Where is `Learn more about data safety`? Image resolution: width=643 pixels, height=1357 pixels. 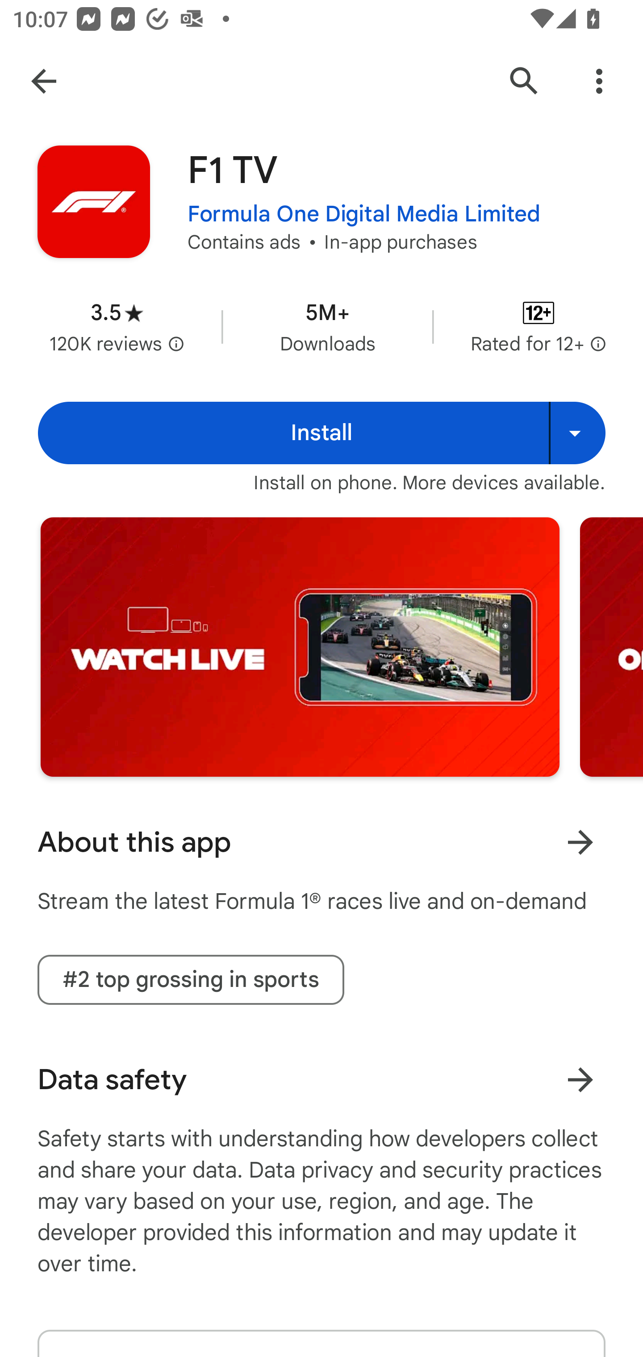 Learn more about data safety is located at coordinates (580, 1079).